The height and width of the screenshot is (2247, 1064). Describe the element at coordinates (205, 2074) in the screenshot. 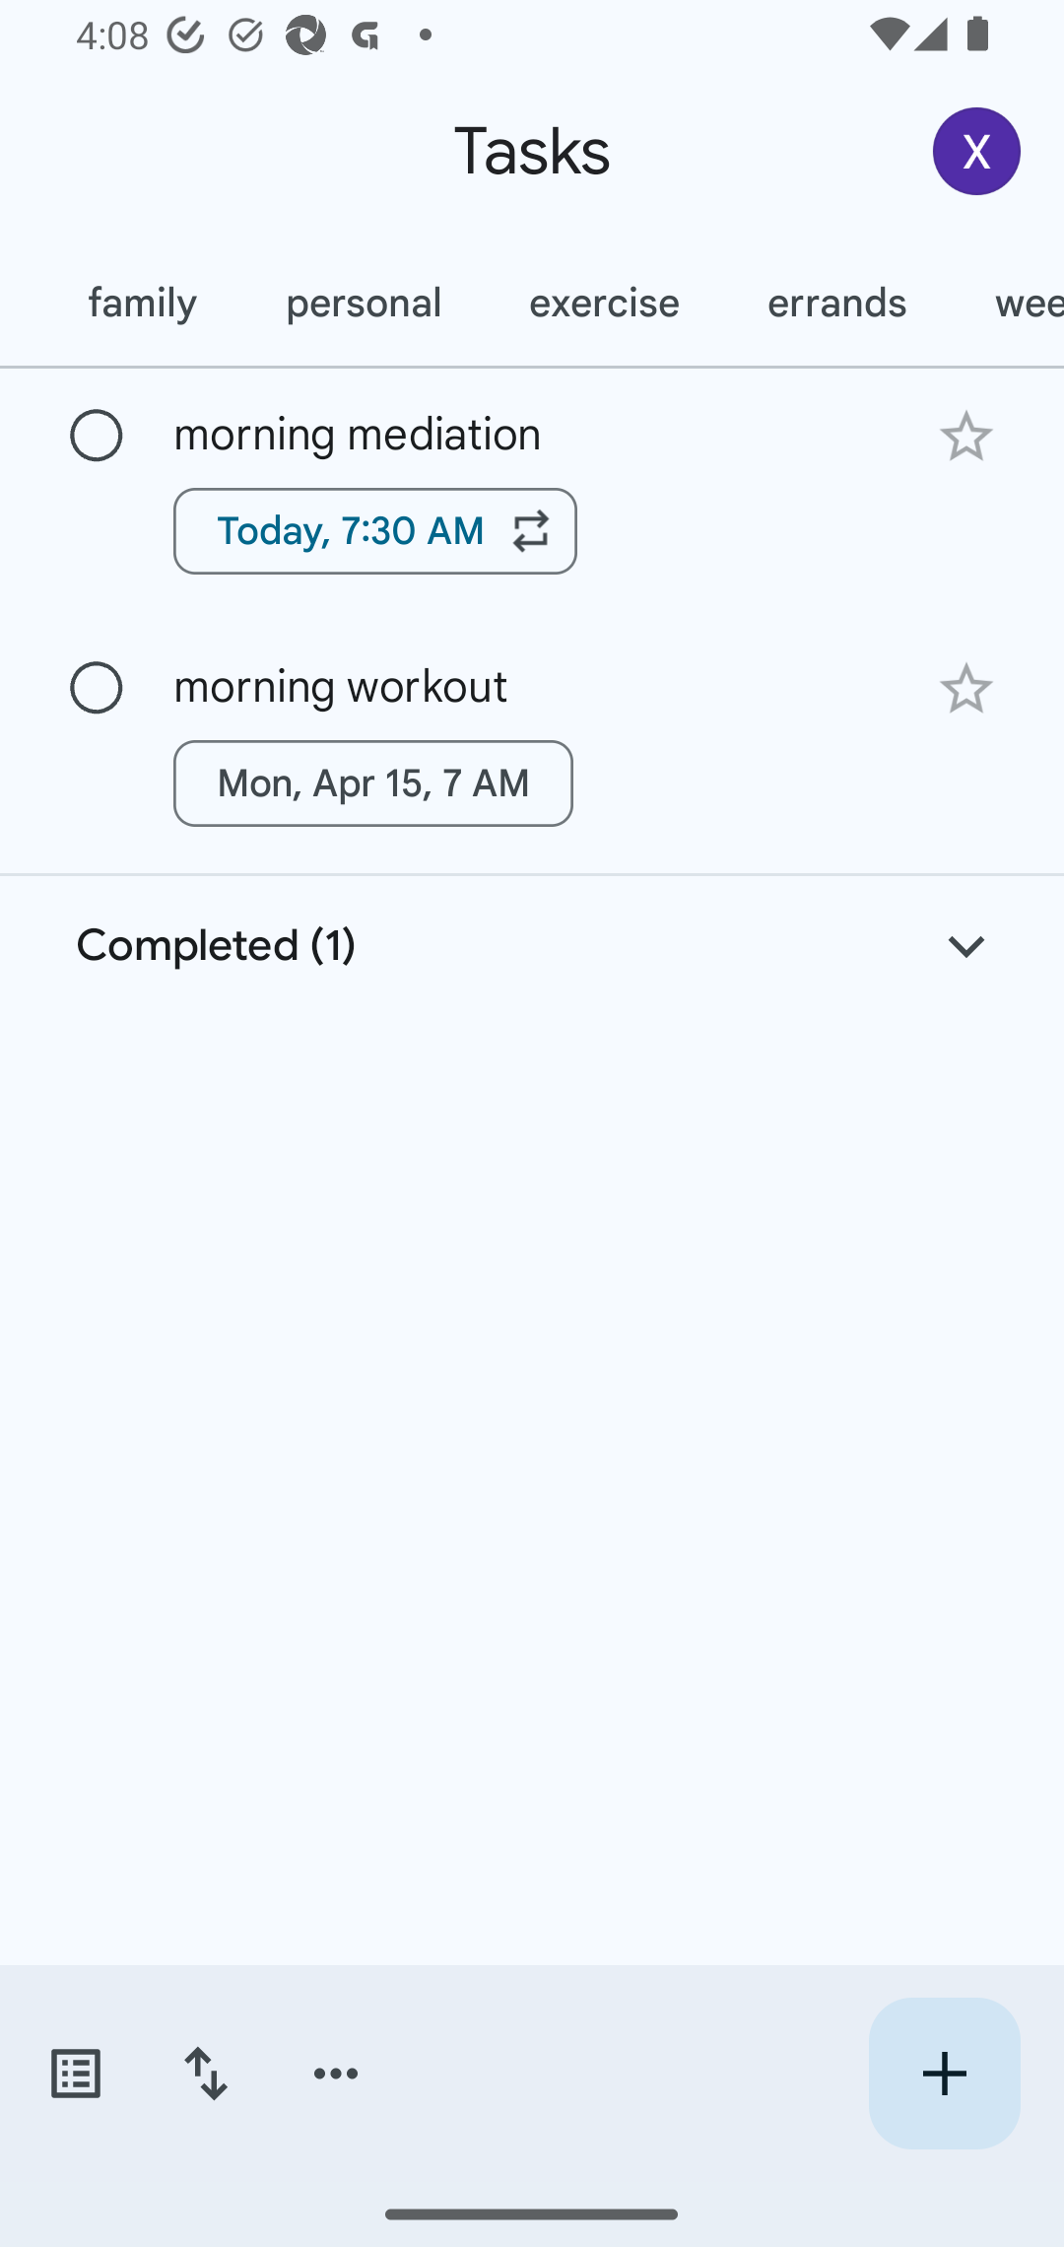

I see `Change sort order` at that location.